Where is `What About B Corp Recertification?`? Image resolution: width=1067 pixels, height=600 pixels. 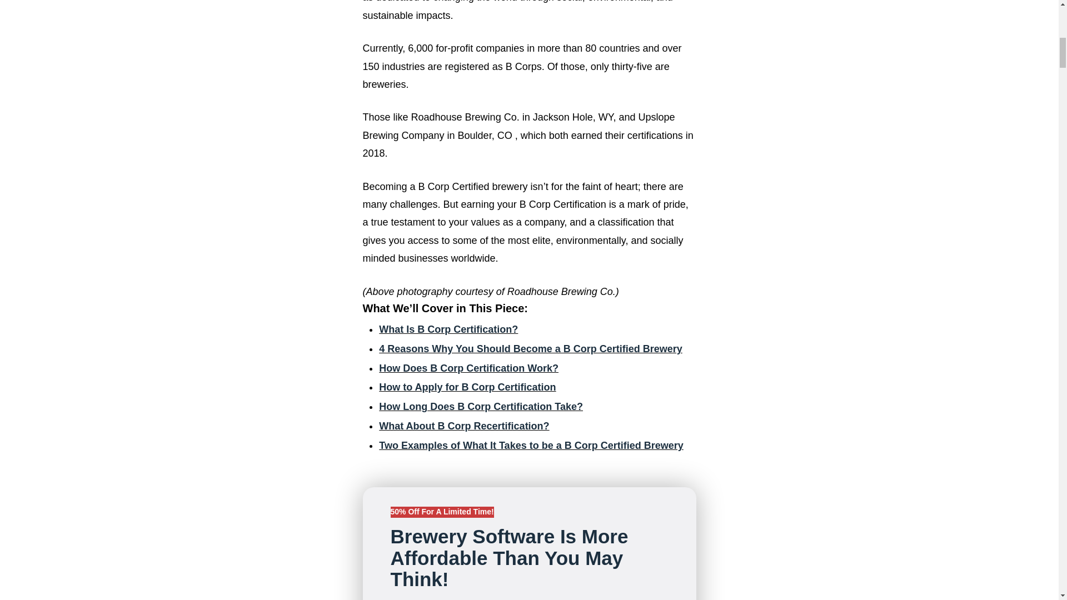 What About B Corp Recertification? is located at coordinates (463, 426).